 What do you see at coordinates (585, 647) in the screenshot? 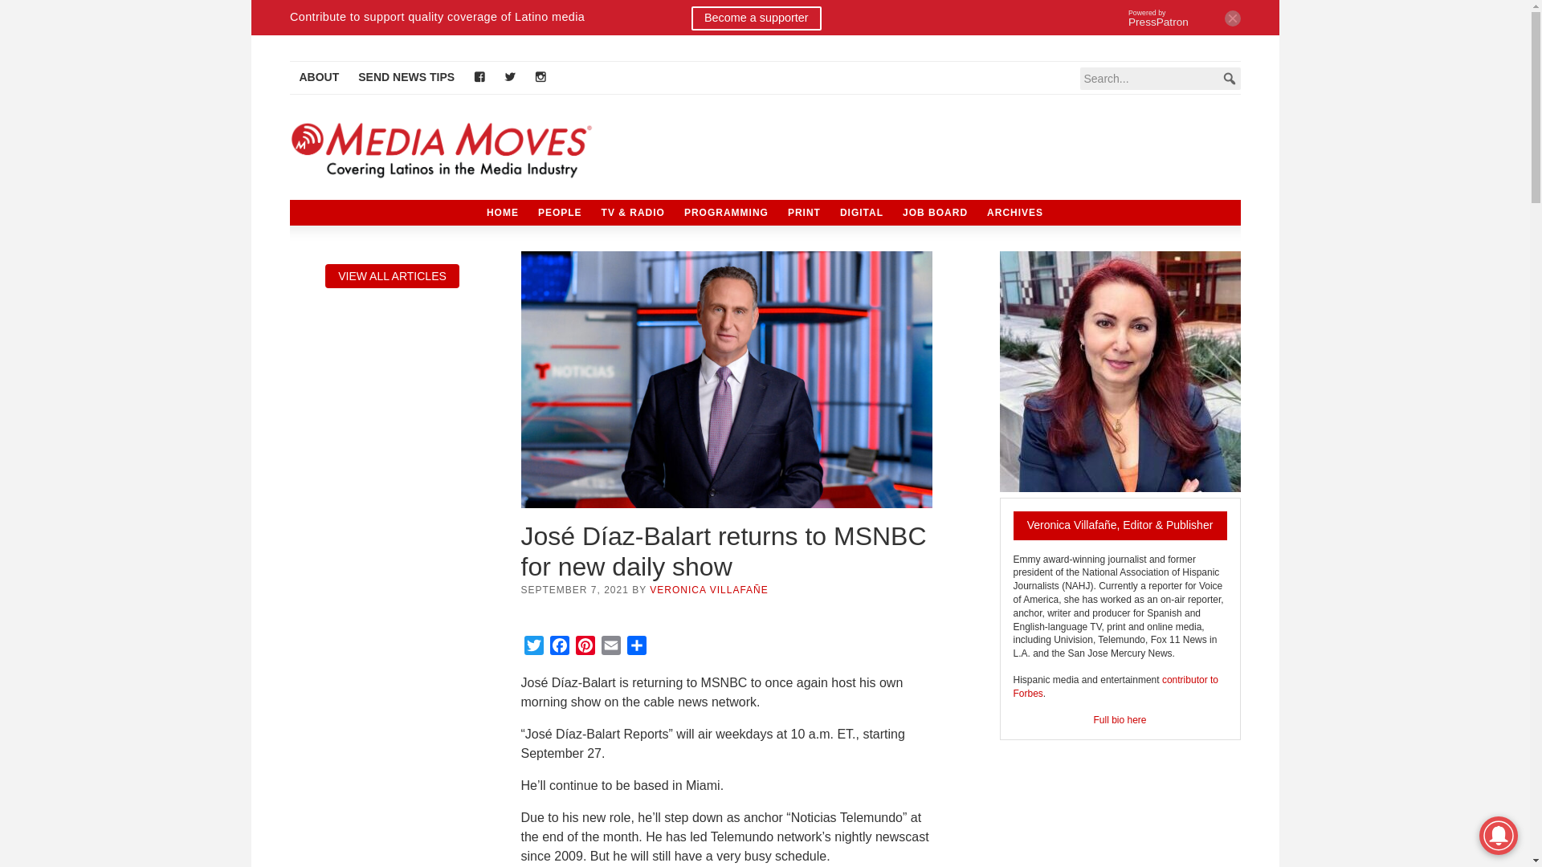
I see `Pinterest` at bounding box center [585, 647].